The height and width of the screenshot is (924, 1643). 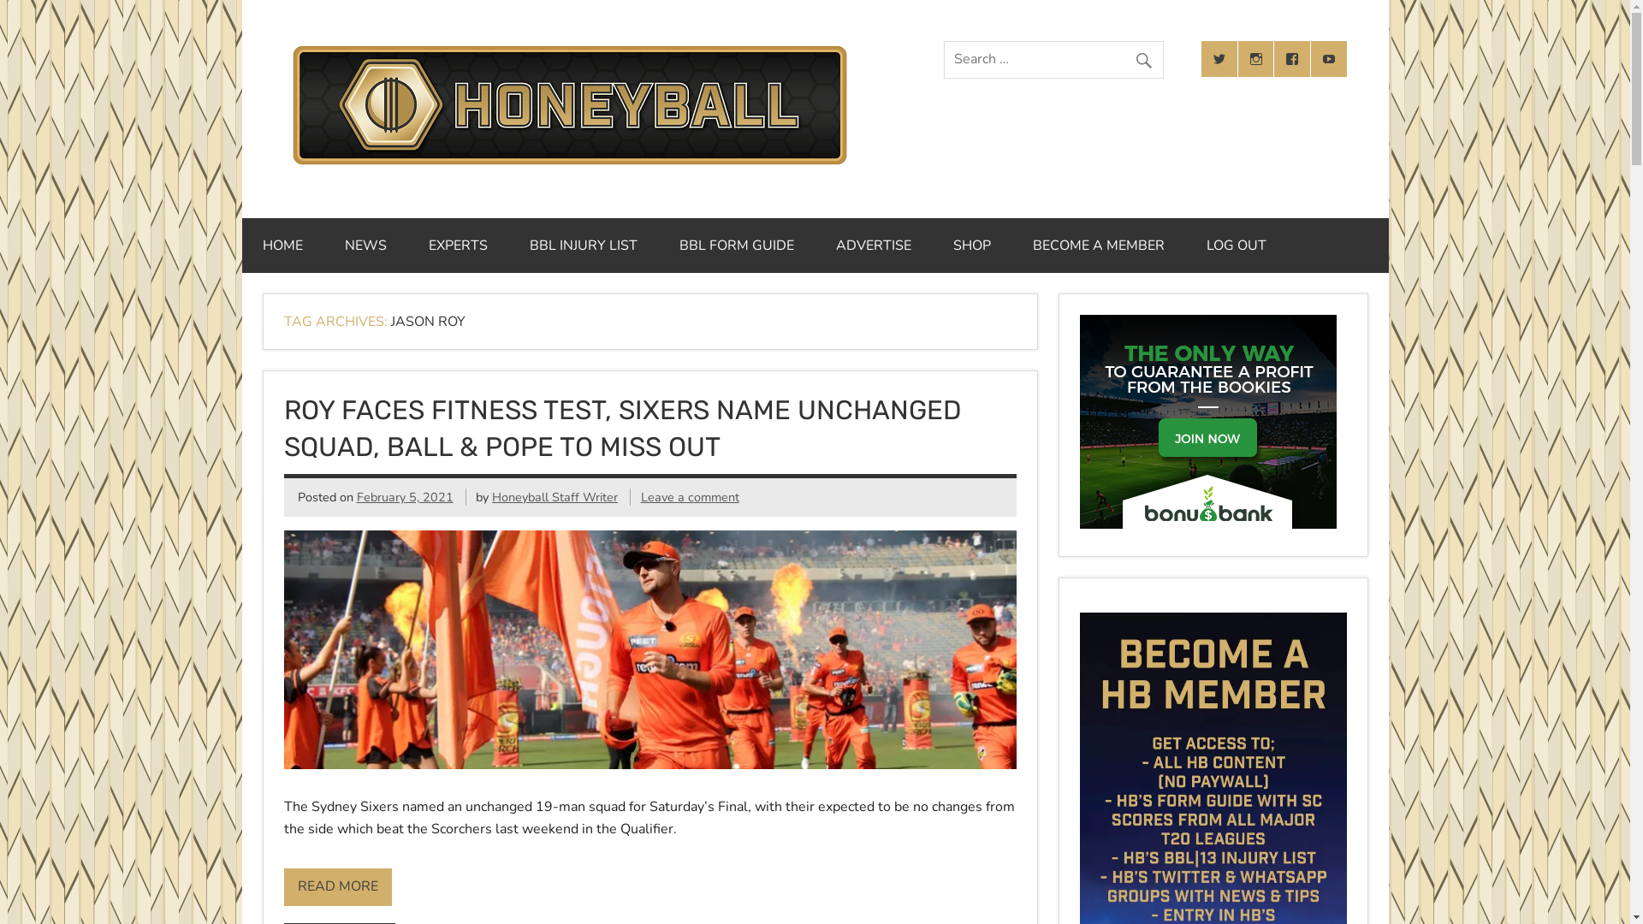 What do you see at coordinates (338, 888) in the screenshot?
I see `READ MORE` at bounding box center [338, 888].